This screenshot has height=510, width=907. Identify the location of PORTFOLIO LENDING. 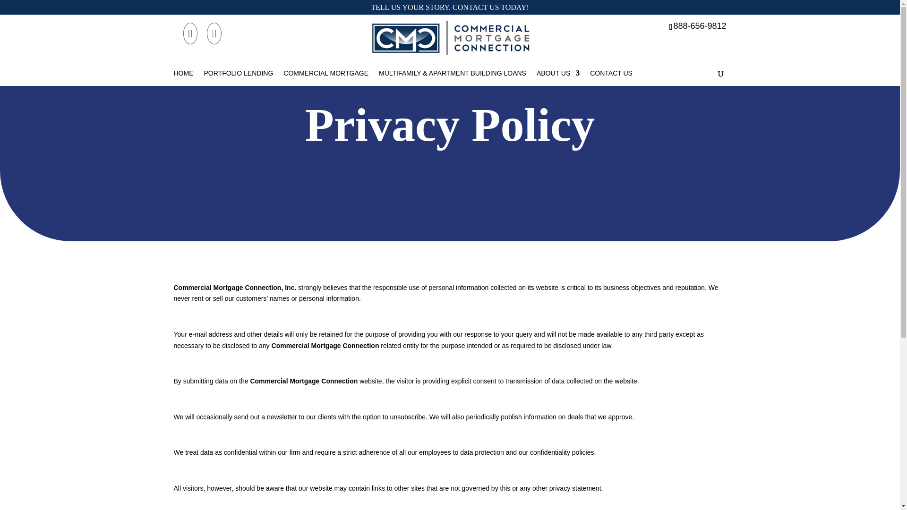
(239, 73).